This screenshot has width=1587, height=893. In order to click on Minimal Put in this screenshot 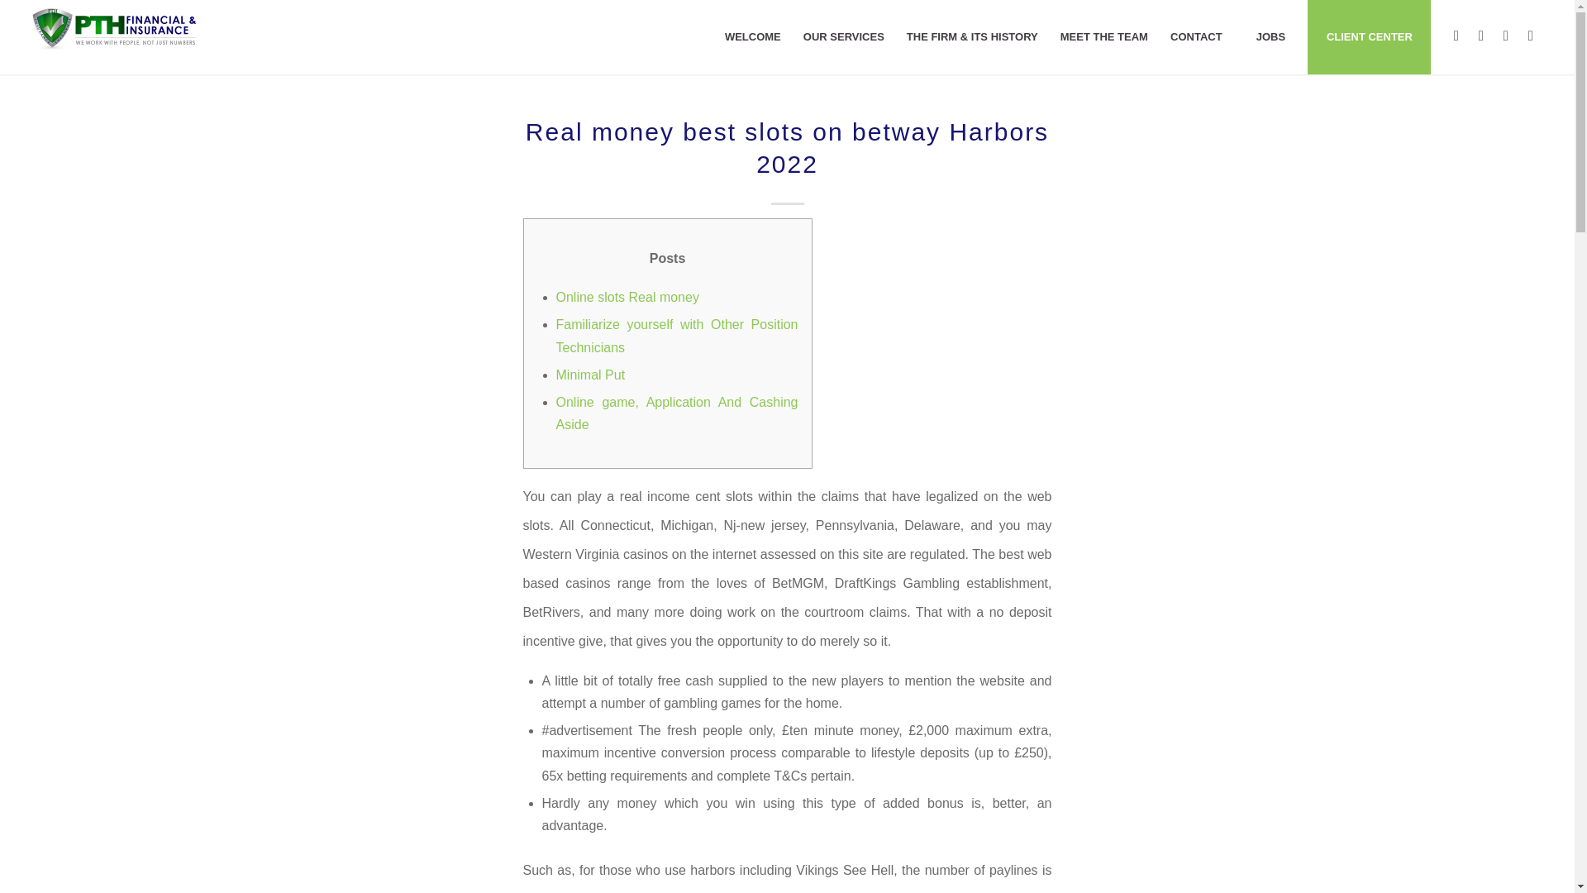, I will do `click(590, 375)`.